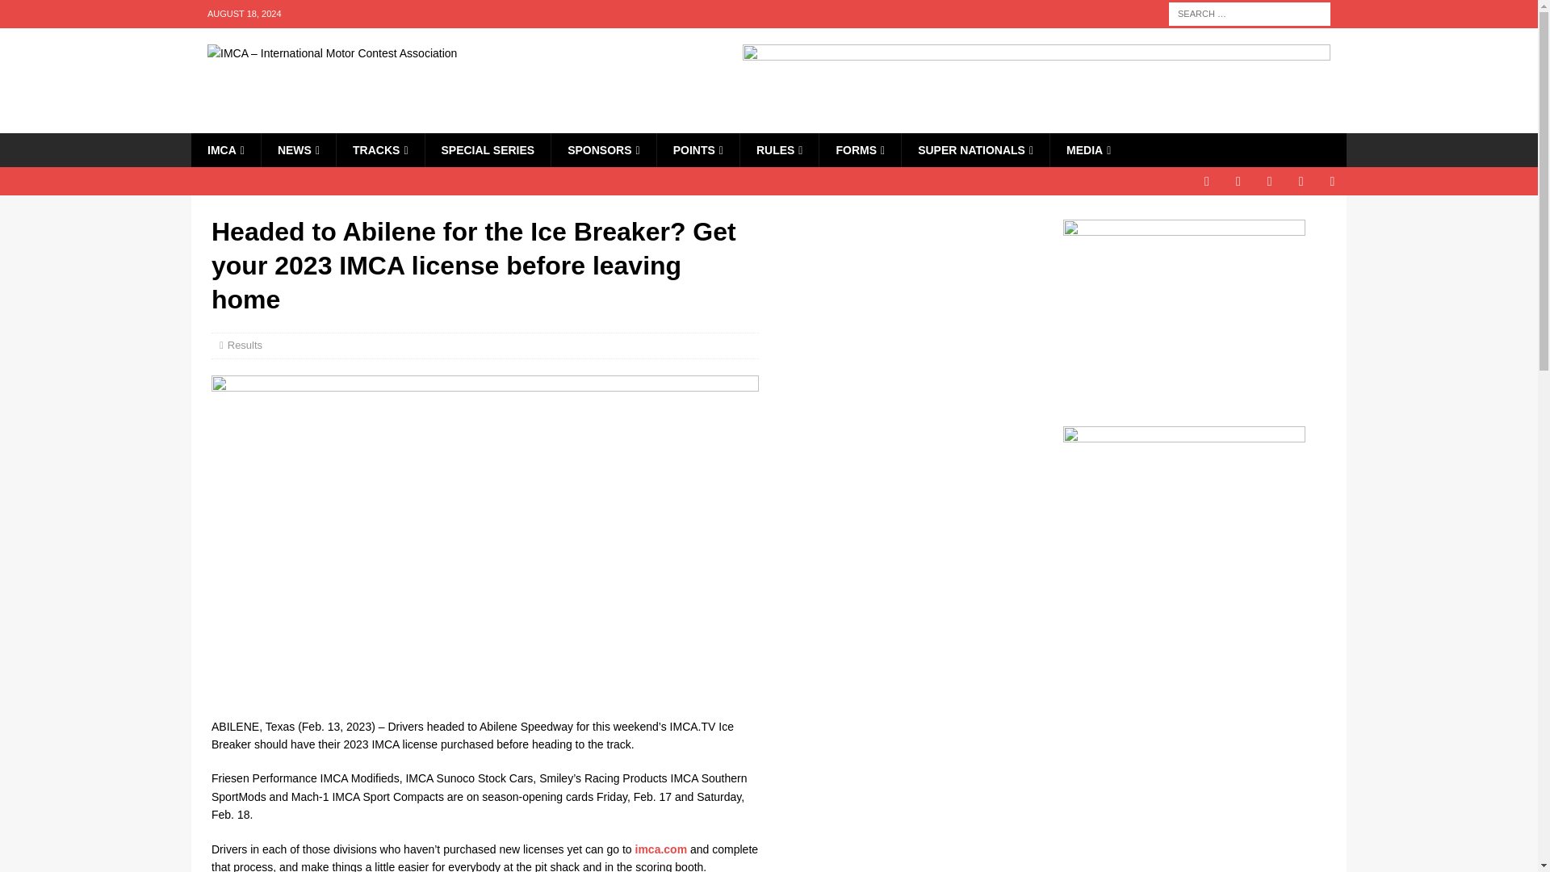 The width and height of the screenshot is (1550, 872). Describe the element at coordinates (602, 150) in the screenshot. I see `SPONSORS` at that location.